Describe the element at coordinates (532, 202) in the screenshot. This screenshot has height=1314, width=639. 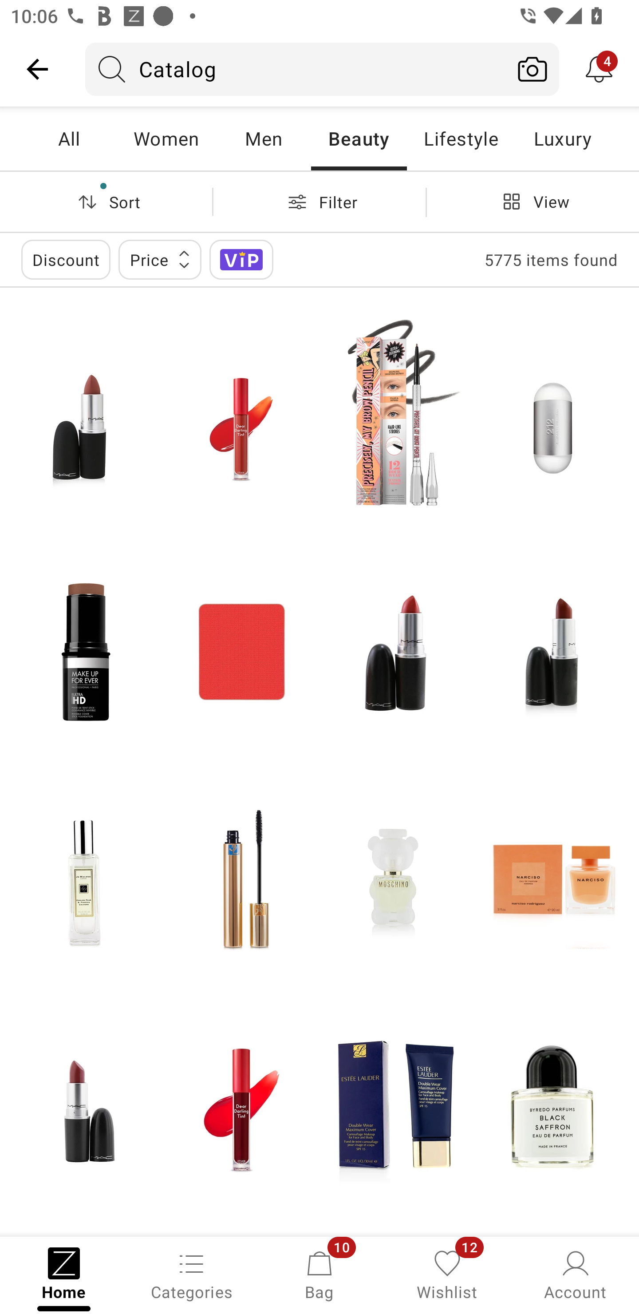
I see `View` at that location.